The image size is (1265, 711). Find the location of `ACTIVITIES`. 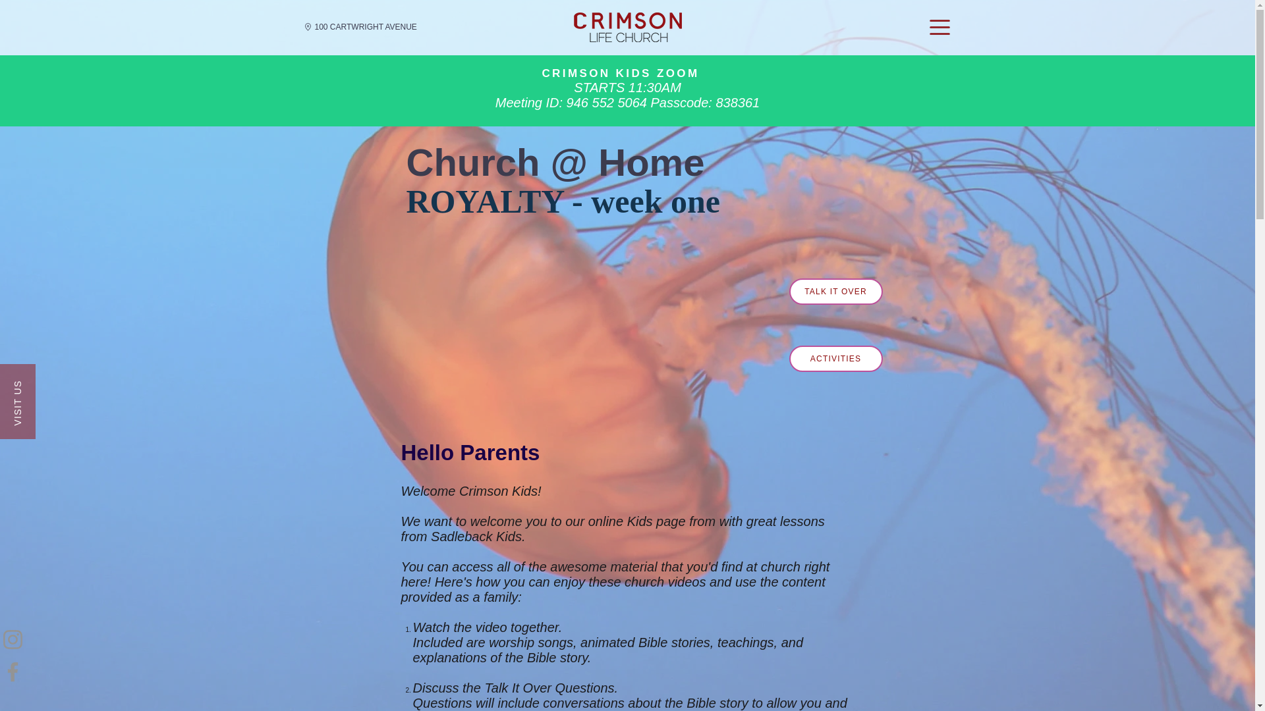

ACTIVITIES is located at coordinates (836, 358).